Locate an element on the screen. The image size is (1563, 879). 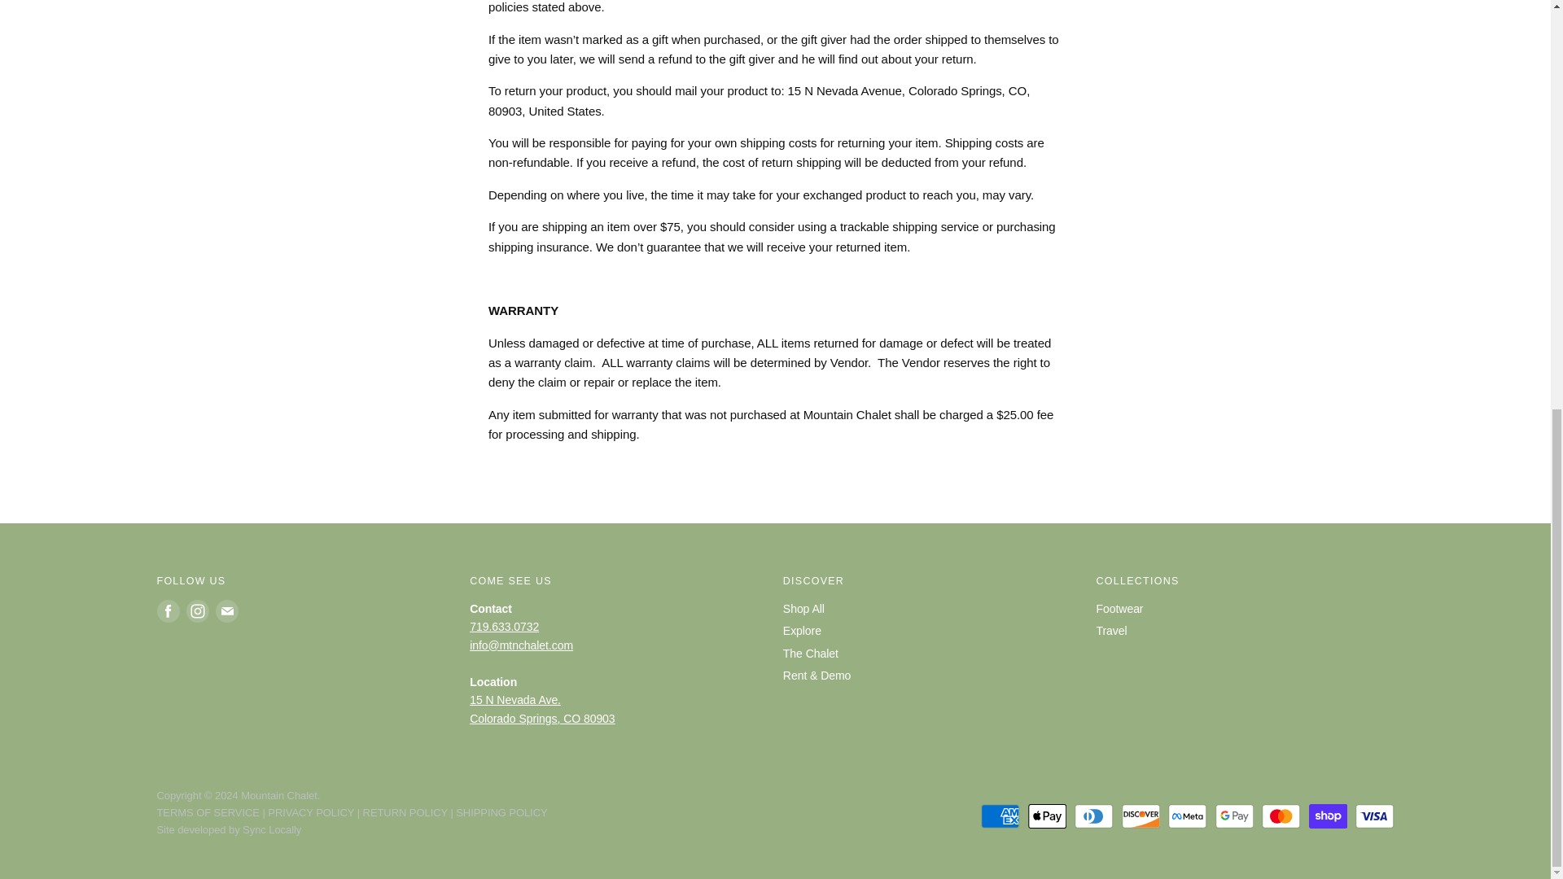
E-mail is located at coordinates (225, 610).